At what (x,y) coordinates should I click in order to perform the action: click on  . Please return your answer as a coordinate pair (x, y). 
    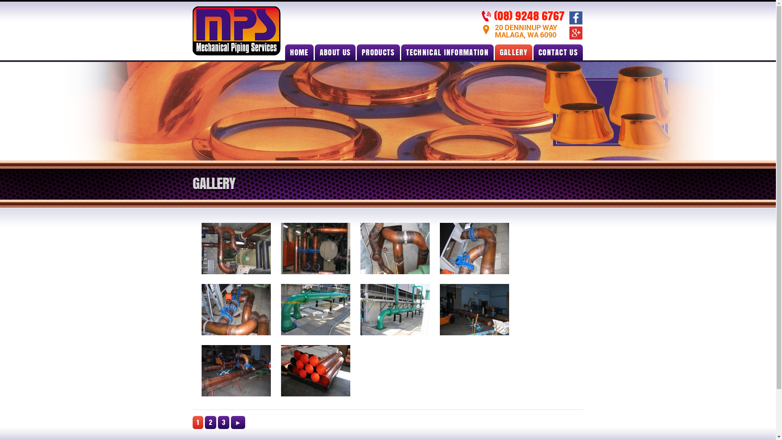
    Looking at the image, I should click on (475, 249).